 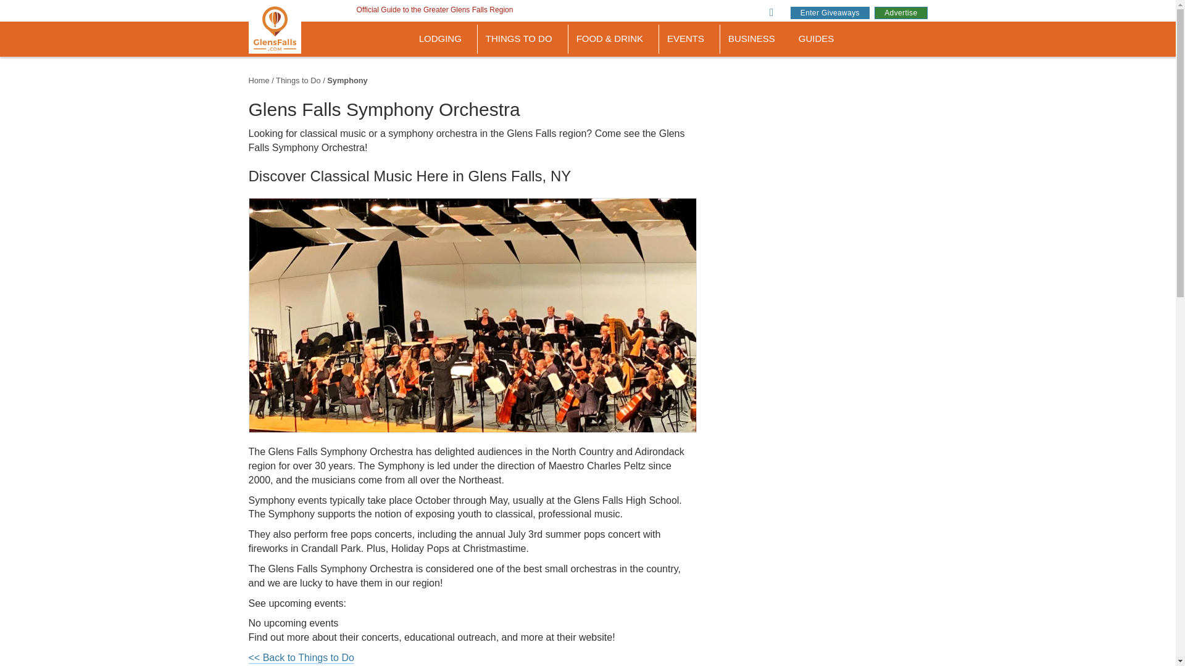 What do you see at coordinates (523, 39) in the screenshot?
I see `THINGS TO DO` at bounding box center [523, 39].